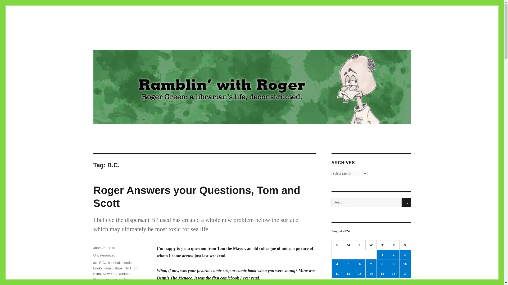  Describe the element at coordinates (406, 202) in the screenshot. I see `SEARCH` at that location.